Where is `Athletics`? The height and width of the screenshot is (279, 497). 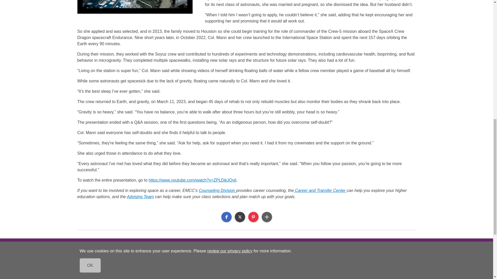
Athletics is located at coordinates (123, 269).